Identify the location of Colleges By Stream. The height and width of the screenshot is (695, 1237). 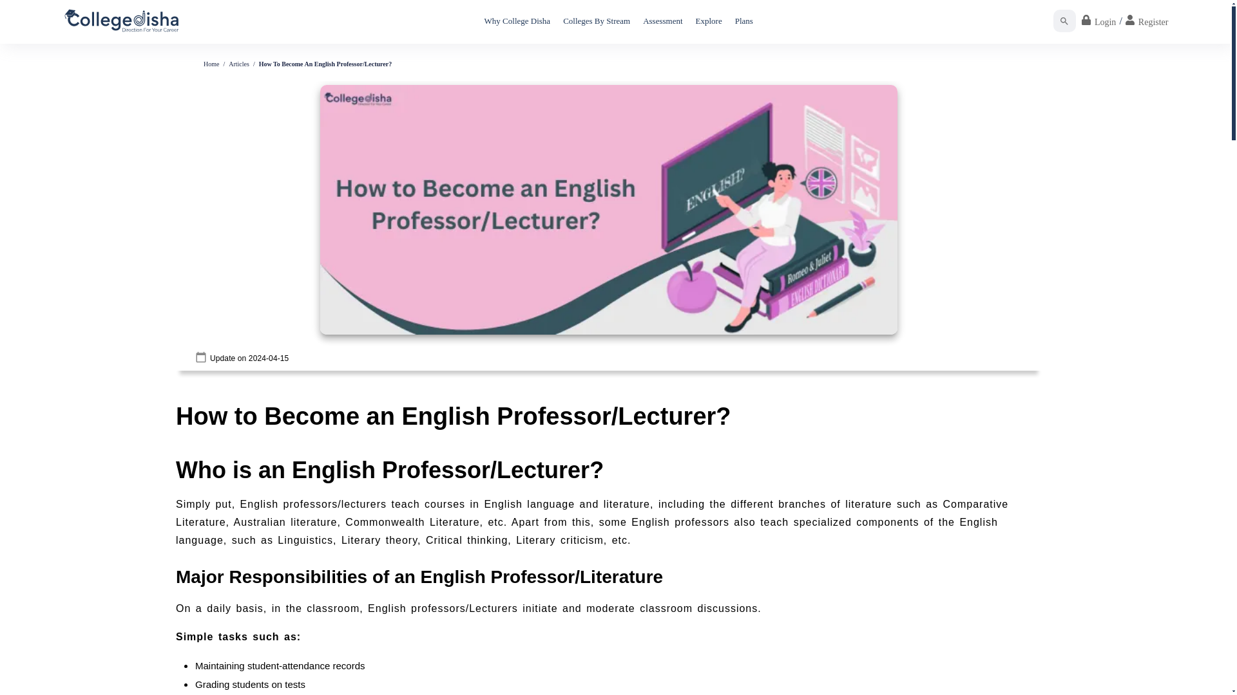
(597, 21).